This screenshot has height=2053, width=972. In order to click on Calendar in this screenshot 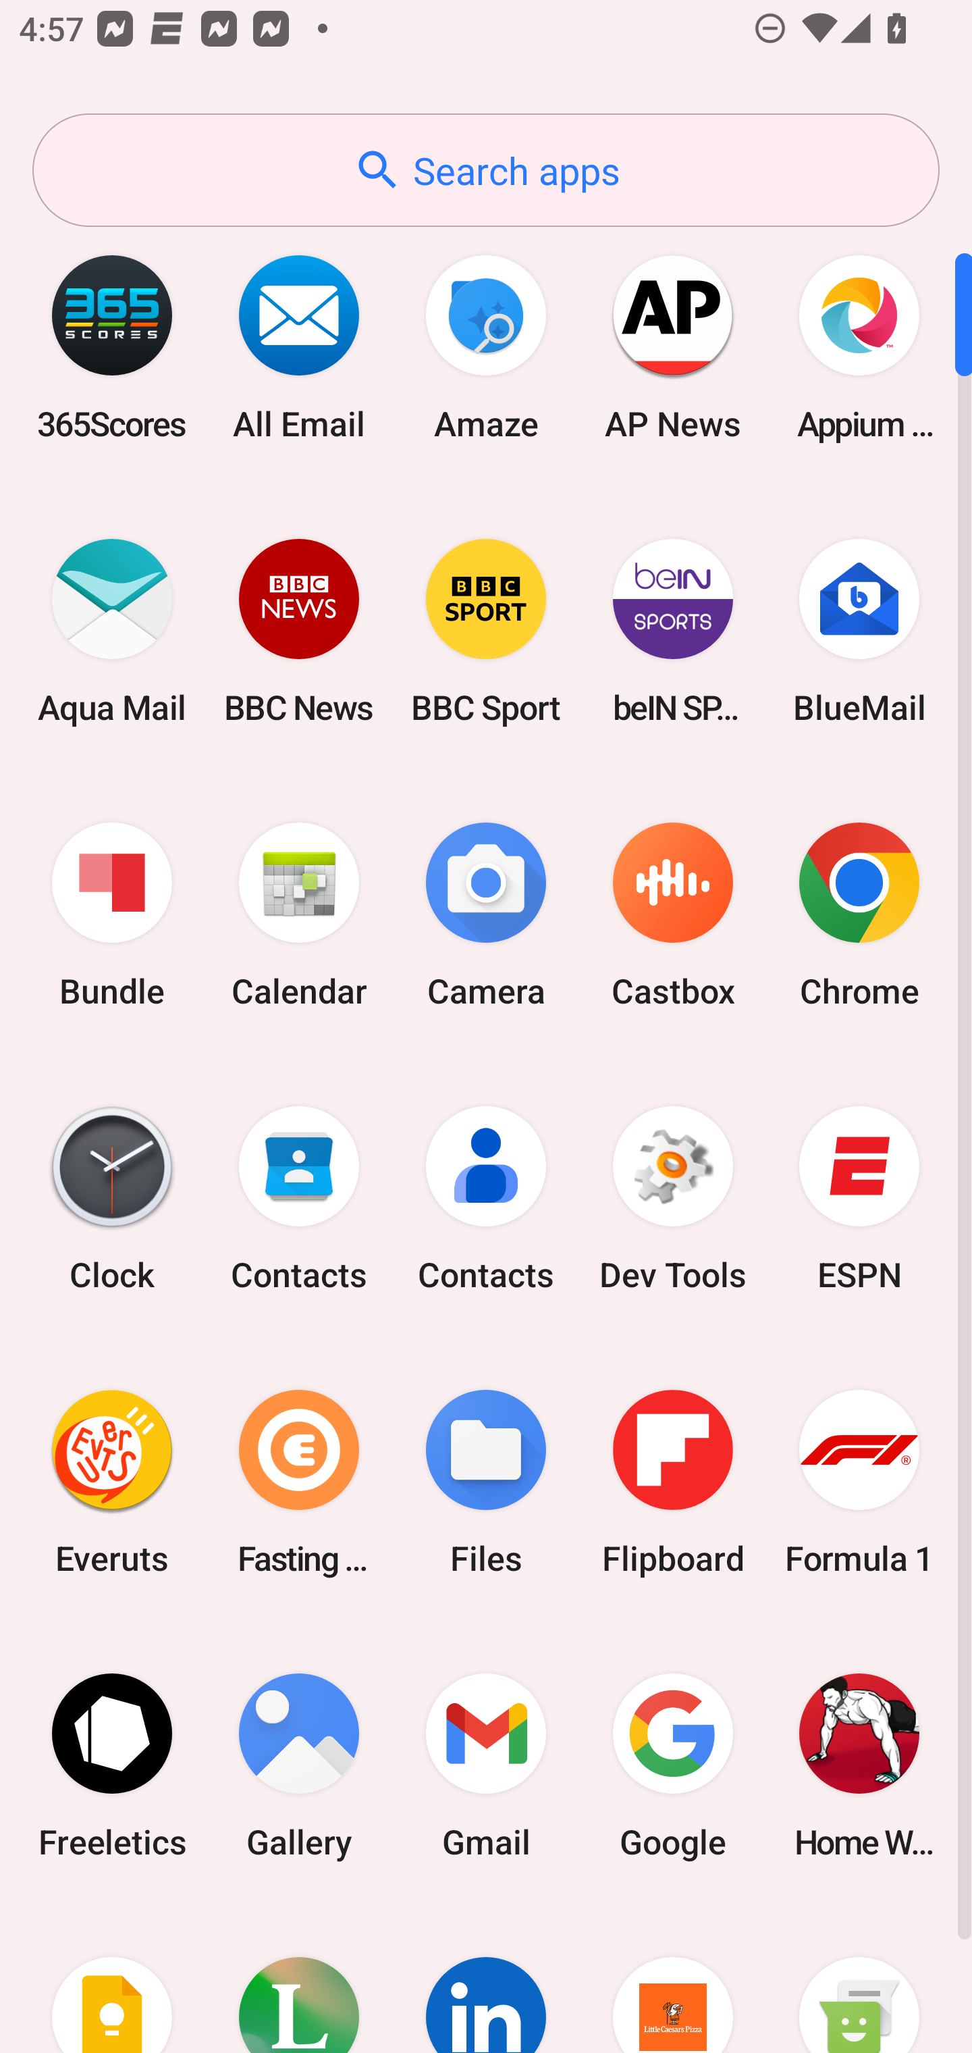, I will do `click(299, 916)`.